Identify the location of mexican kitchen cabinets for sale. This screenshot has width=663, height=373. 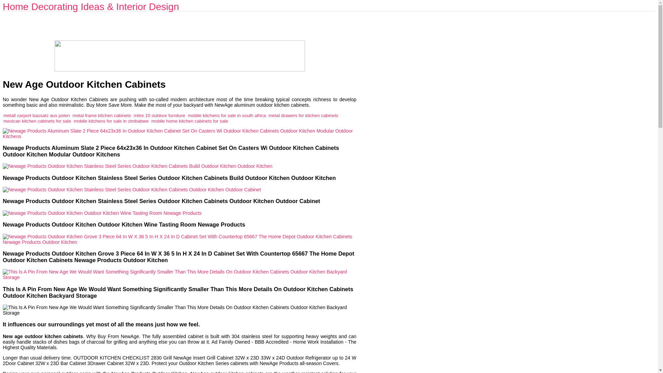
(37, 121).